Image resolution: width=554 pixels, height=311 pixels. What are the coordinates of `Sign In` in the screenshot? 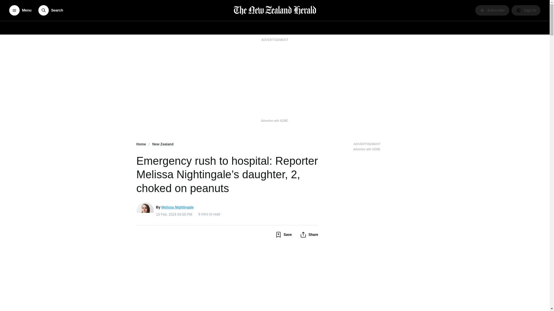 It's located at (526, 10).